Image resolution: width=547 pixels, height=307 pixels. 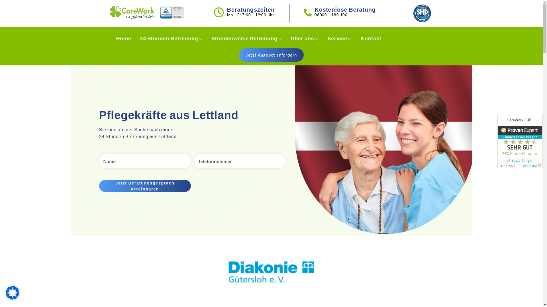 I want to click on 24 Stunden Betreuung, so click(x=172, y=39).